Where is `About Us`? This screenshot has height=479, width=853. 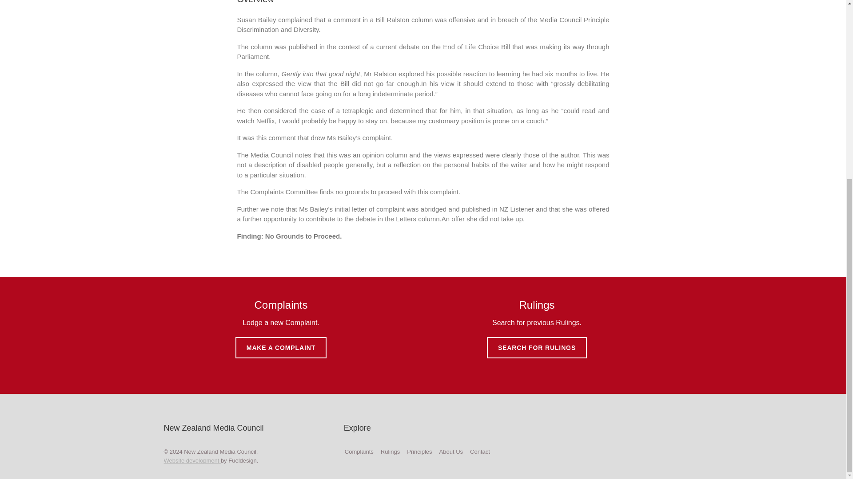
About Us is located at coordinates (451, 452).